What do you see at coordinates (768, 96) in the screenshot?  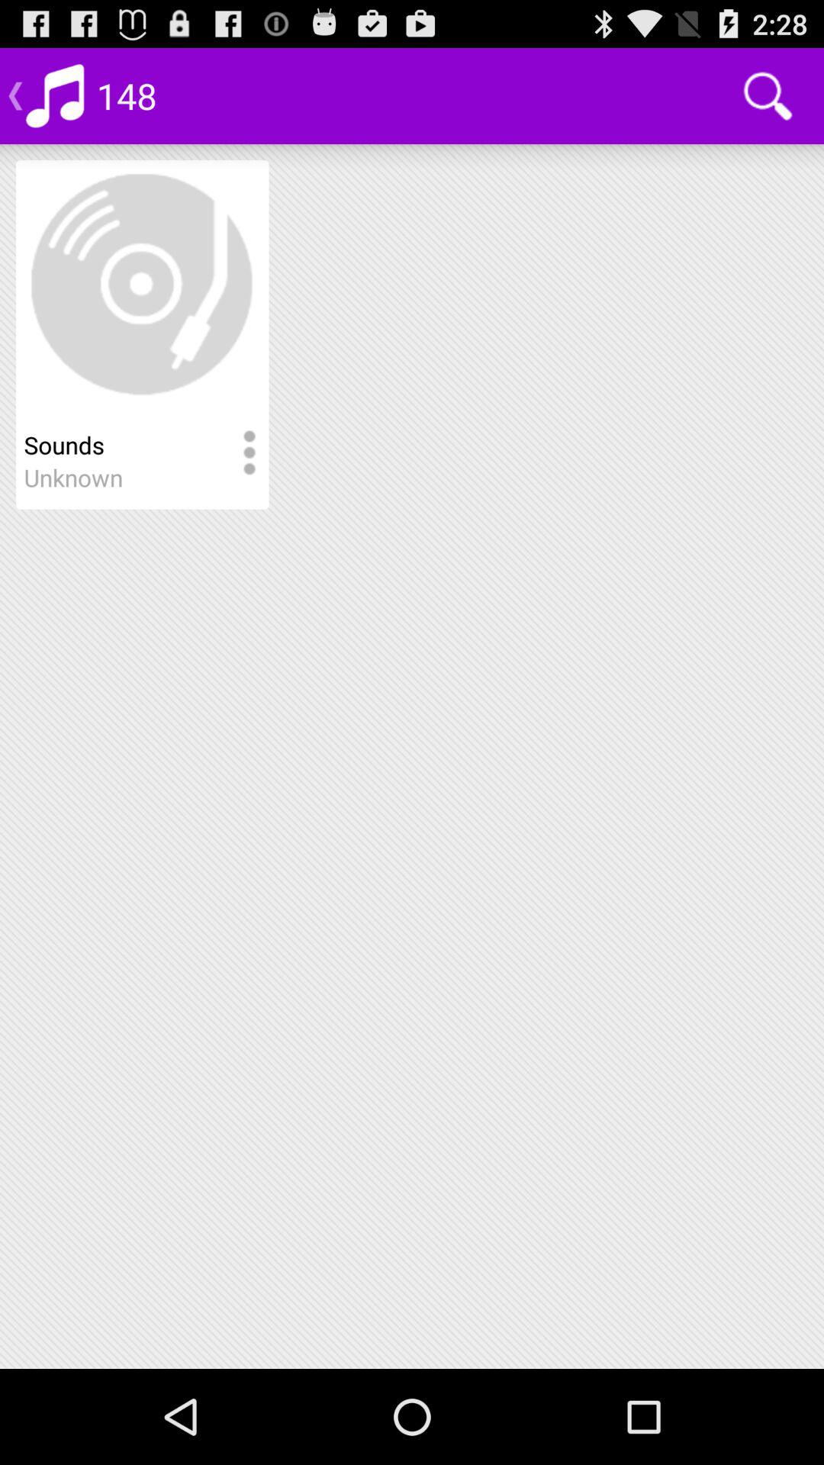 I see `choose the item next to 148 app` at bounding box center [768, 96].